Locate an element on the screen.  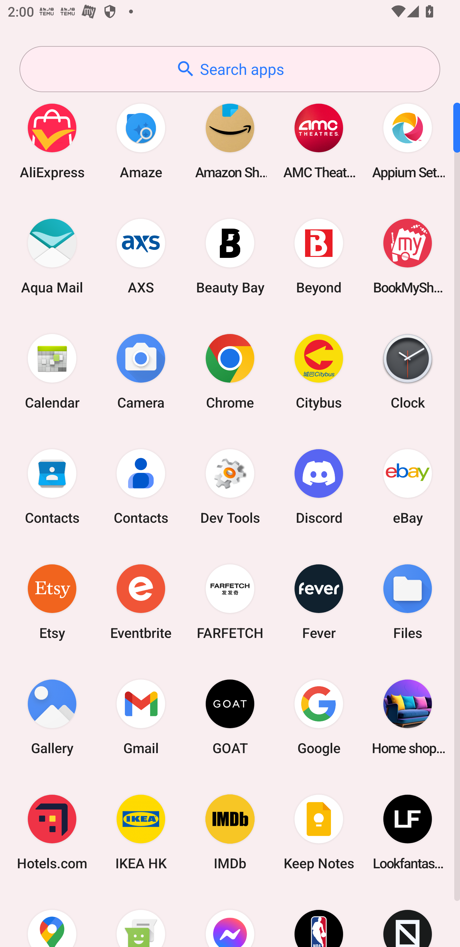
Google is located at coordinates (319, 717).